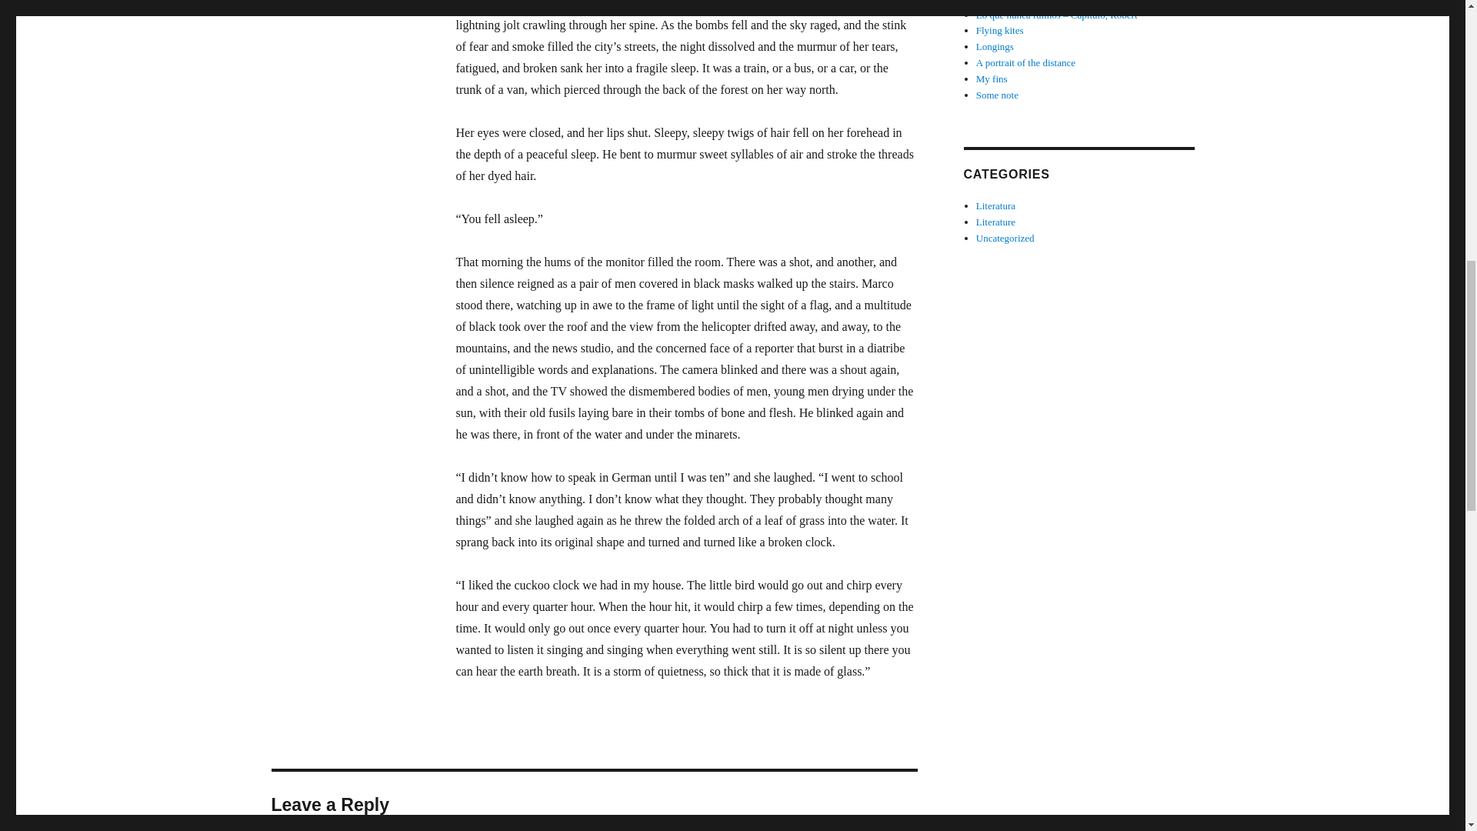  What do you see at coordinates (1000, 31) in the screenshot?
I see `Flying kites` at bounding box center [1000, 31].